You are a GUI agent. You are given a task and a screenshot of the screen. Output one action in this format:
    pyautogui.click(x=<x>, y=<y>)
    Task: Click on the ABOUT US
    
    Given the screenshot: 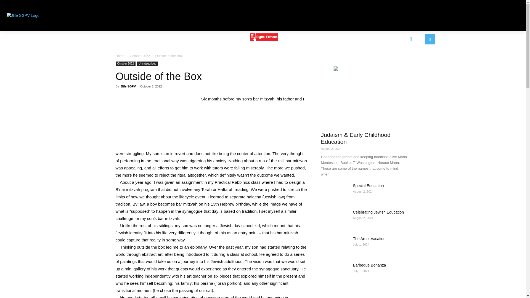 What is the action you would take?
    pyautogui.click(x=158, y=38)
    